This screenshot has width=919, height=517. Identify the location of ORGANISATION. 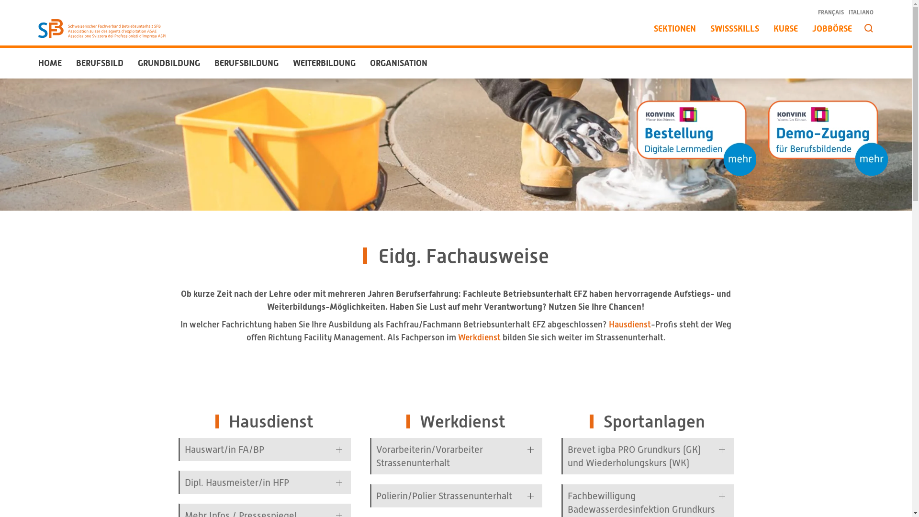
(399, 63).